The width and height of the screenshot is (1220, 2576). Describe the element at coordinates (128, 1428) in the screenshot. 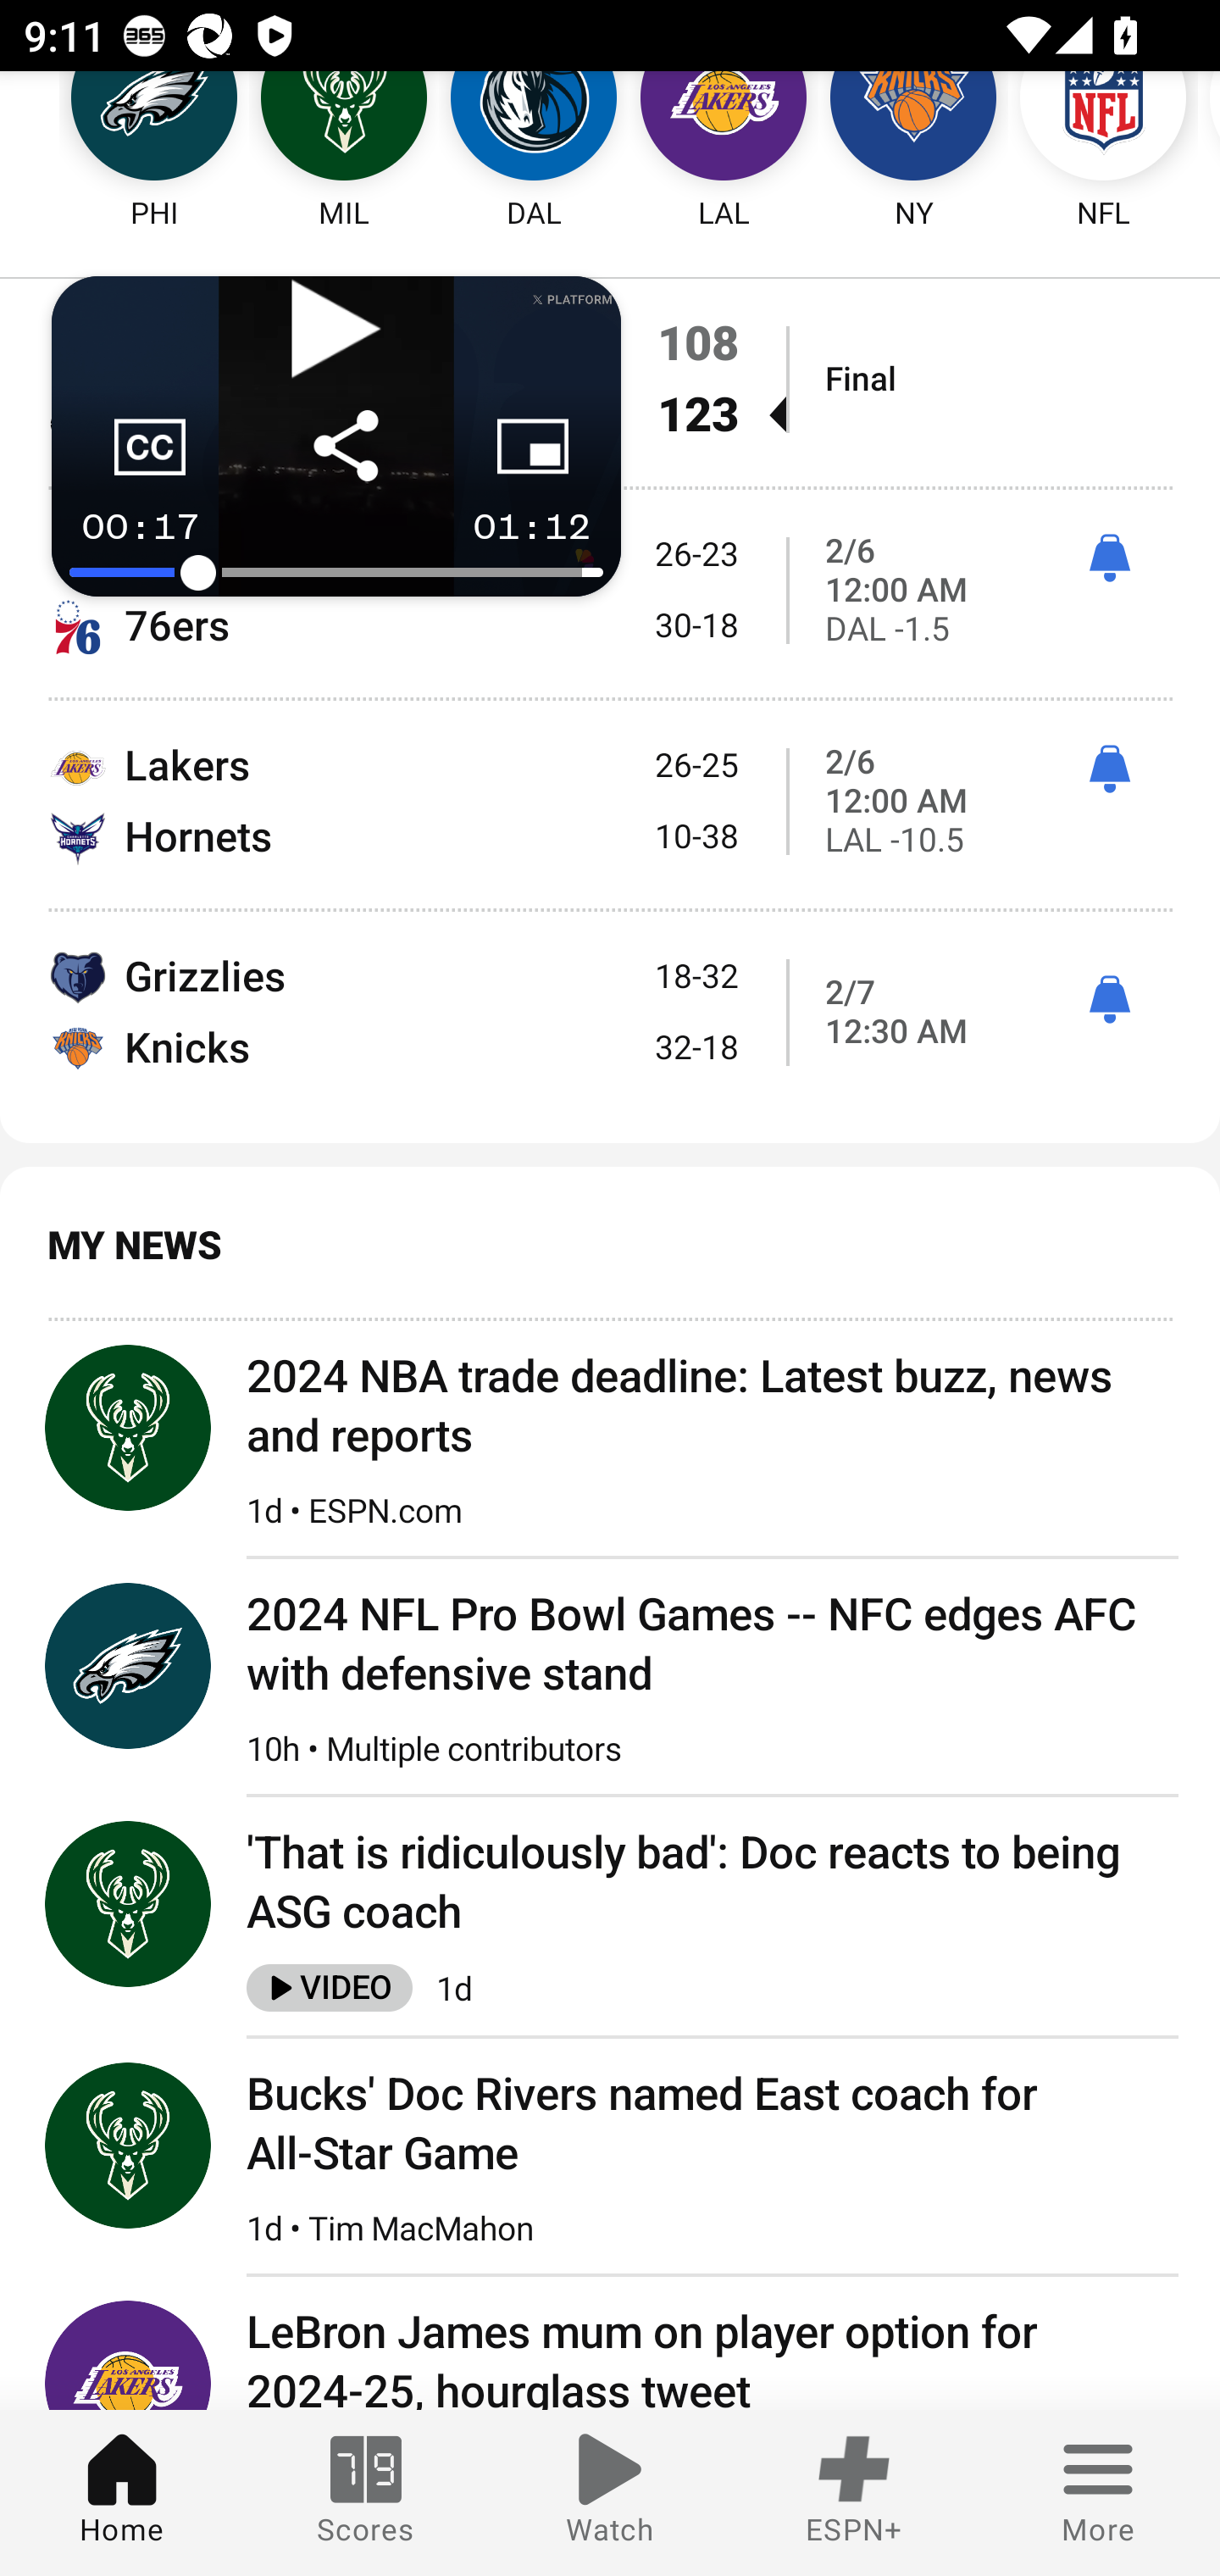

I see `BUCKS` at that location.